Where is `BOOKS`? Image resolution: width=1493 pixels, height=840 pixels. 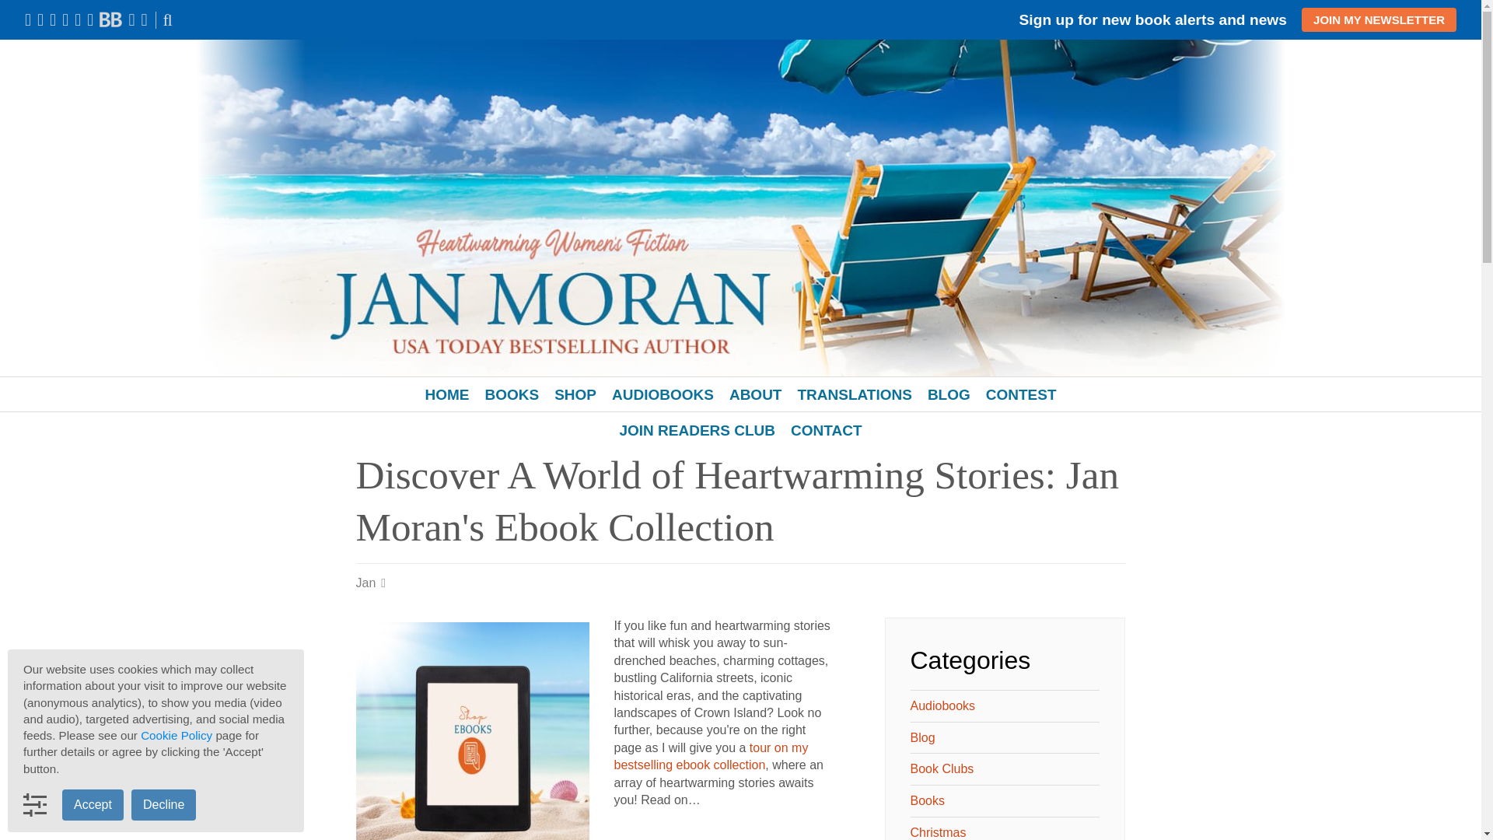
BOOKS is located at coordinates (511, 395).